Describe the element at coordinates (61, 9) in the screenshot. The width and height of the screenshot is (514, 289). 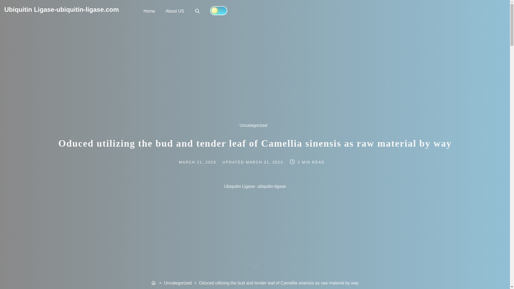
I see `Ubiquitin Ligase-ubiquitin-ligase.com` at that location.